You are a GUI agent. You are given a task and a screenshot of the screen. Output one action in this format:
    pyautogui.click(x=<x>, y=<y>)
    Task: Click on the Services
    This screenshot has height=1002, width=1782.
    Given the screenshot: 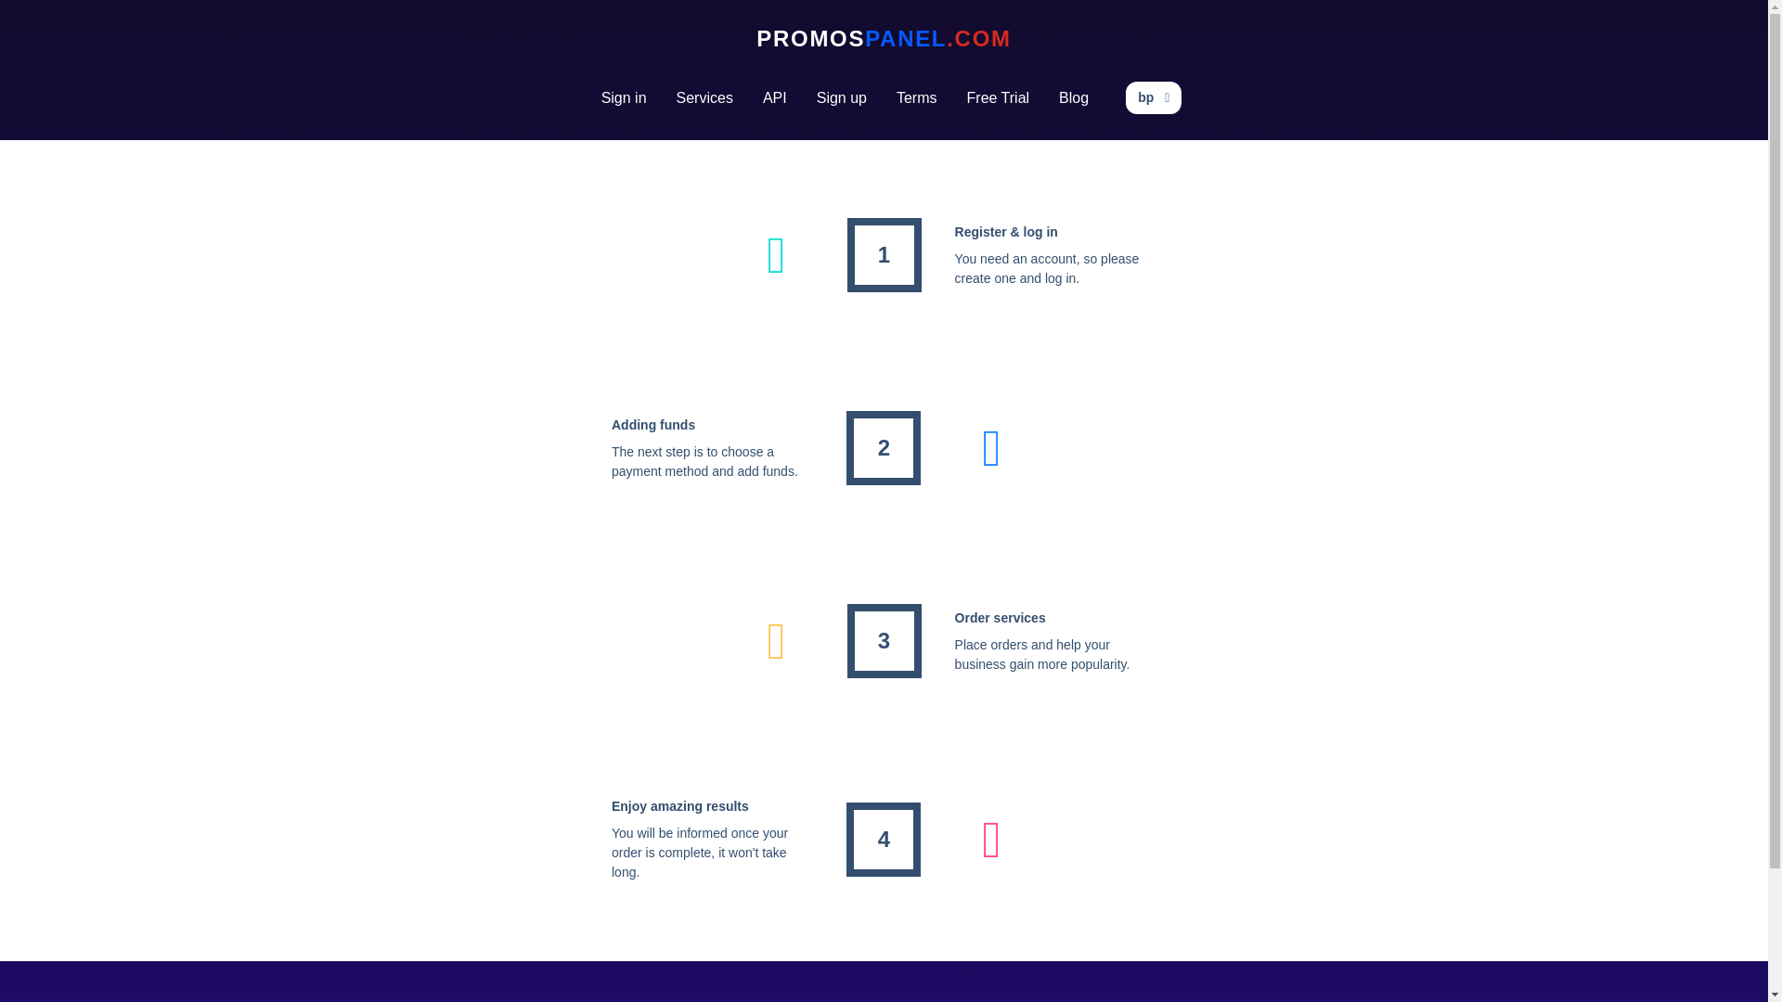 What is the action you would take?
    pyautogui.click(x=704, y=98)
    